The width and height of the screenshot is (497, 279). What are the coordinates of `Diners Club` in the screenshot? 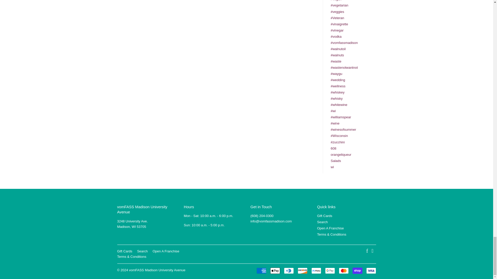 It's located at (289, 270).